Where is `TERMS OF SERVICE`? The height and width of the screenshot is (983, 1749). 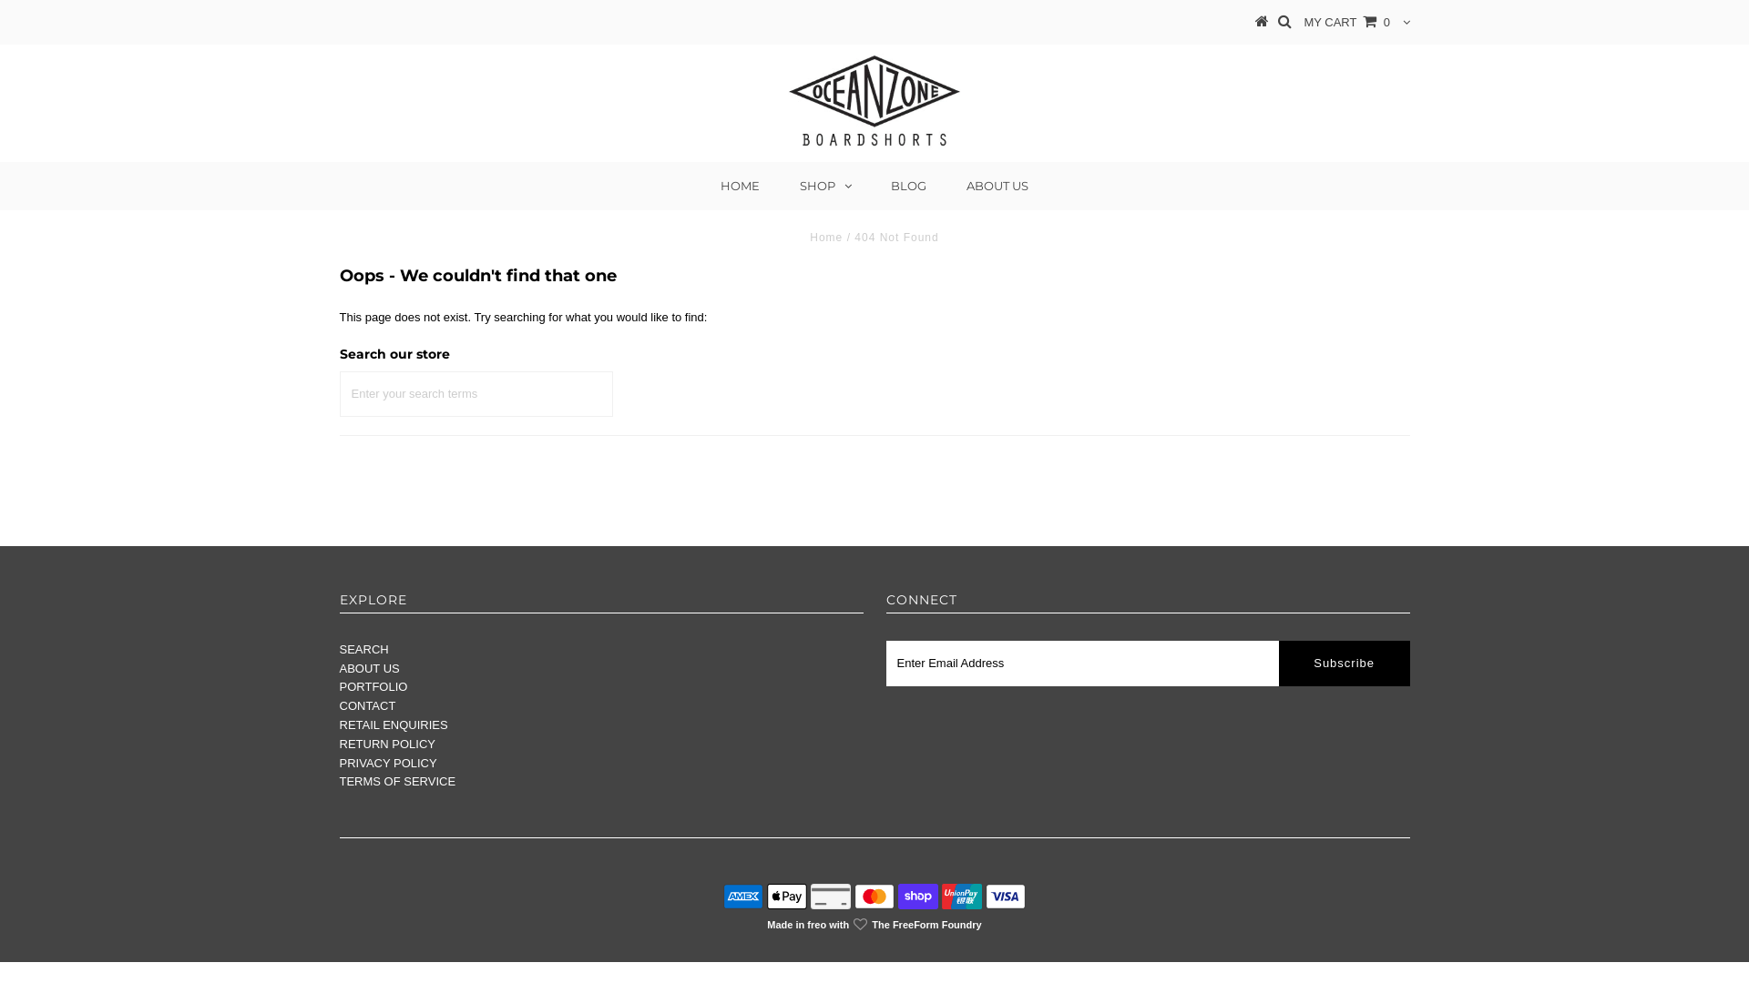 TERMS OF SERVICE is located at coordinates (397, 781).